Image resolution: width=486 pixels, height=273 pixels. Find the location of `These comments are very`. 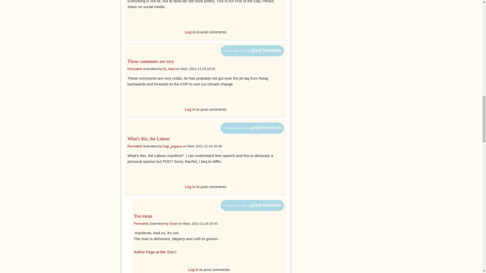

These comments are very is located at coordinates (151, 61).